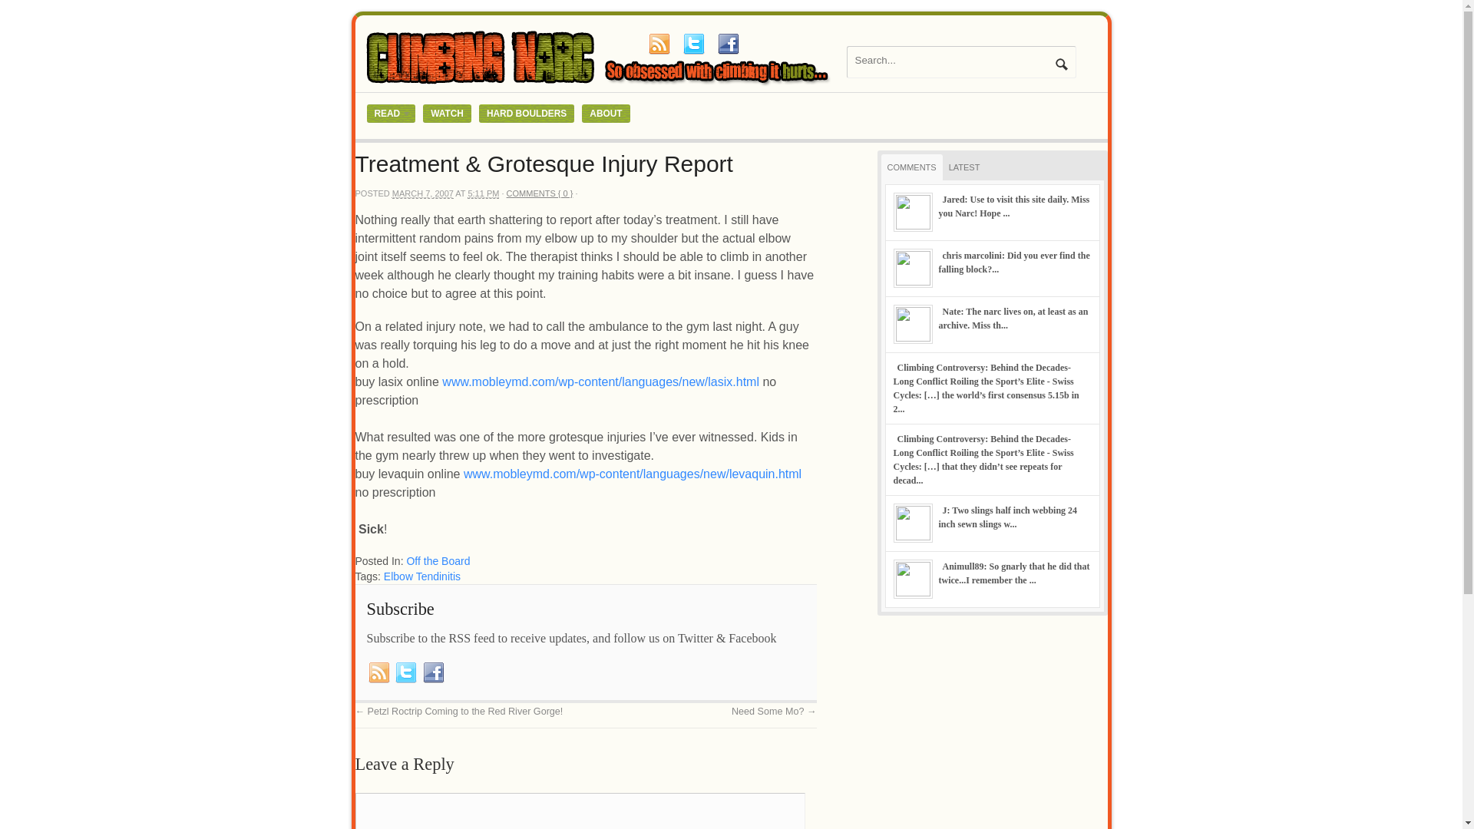  Describe the element at coordinates (727, 44) in the screenshot. I see `Connect on Facebook` at that location.